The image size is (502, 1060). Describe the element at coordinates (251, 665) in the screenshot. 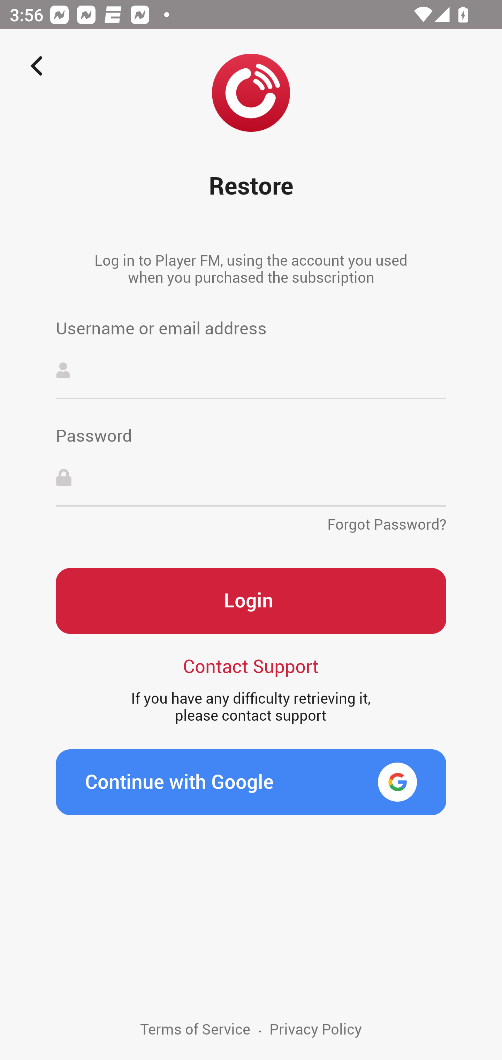

I see `Contact Support` at that location.